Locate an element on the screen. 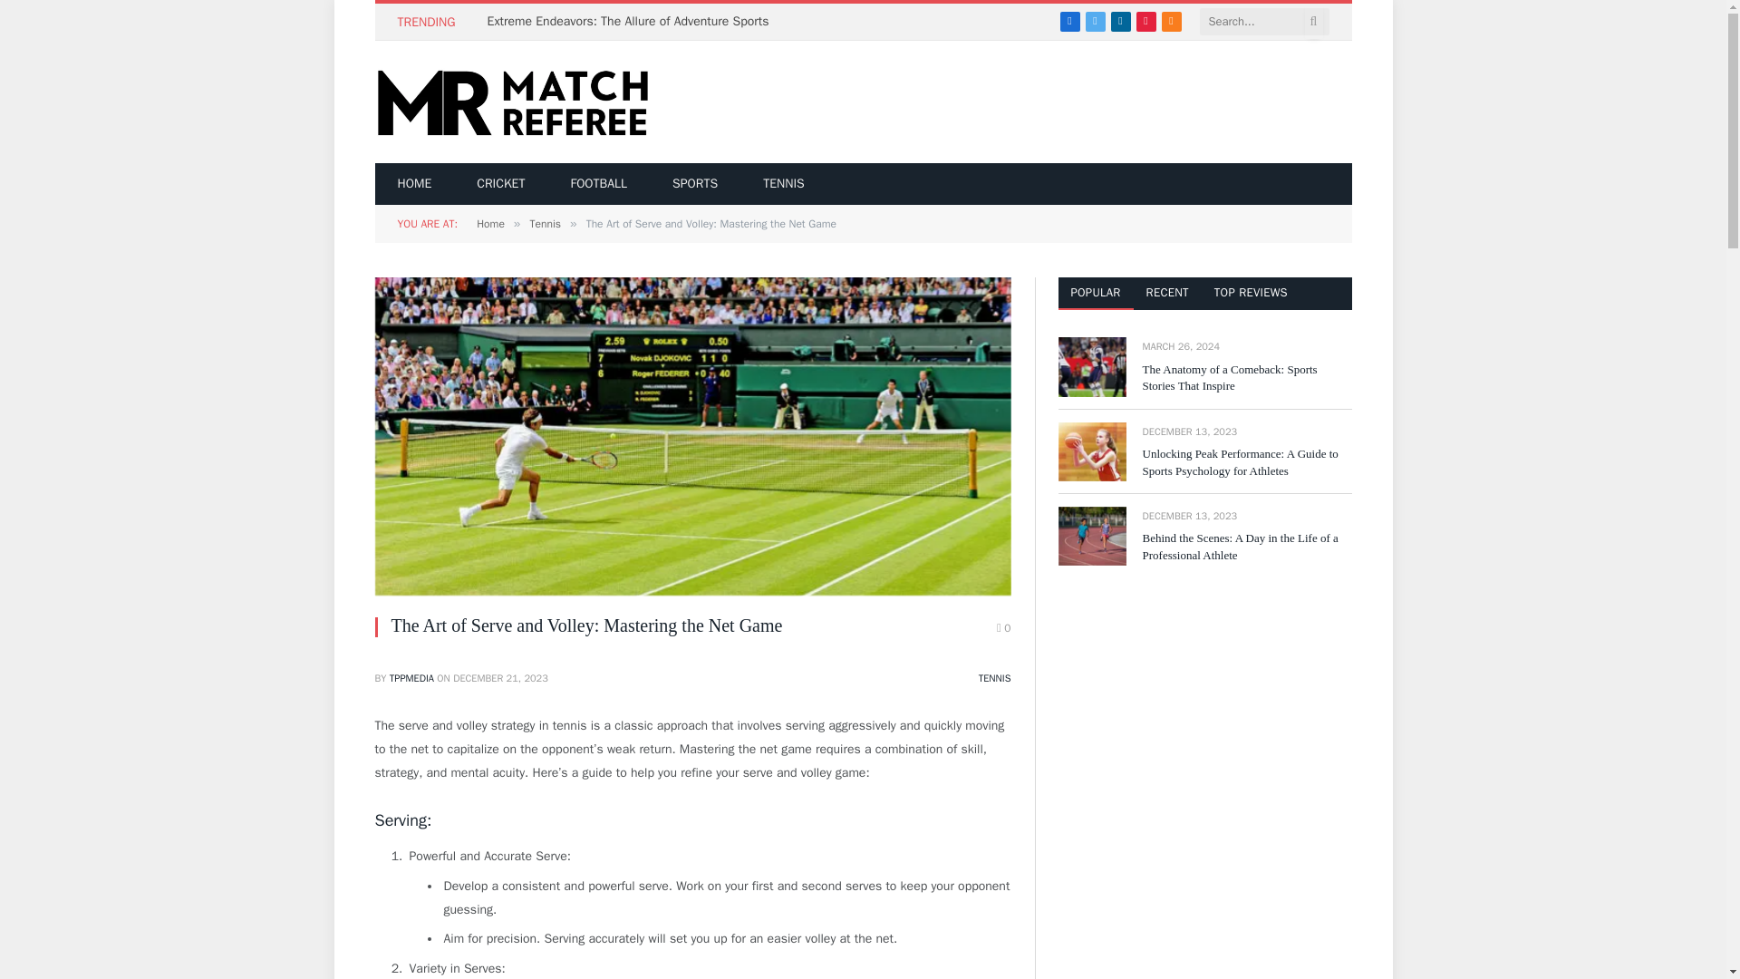 This screenshot has height=979, width=1740. Home is located at coordinates (490, 223).